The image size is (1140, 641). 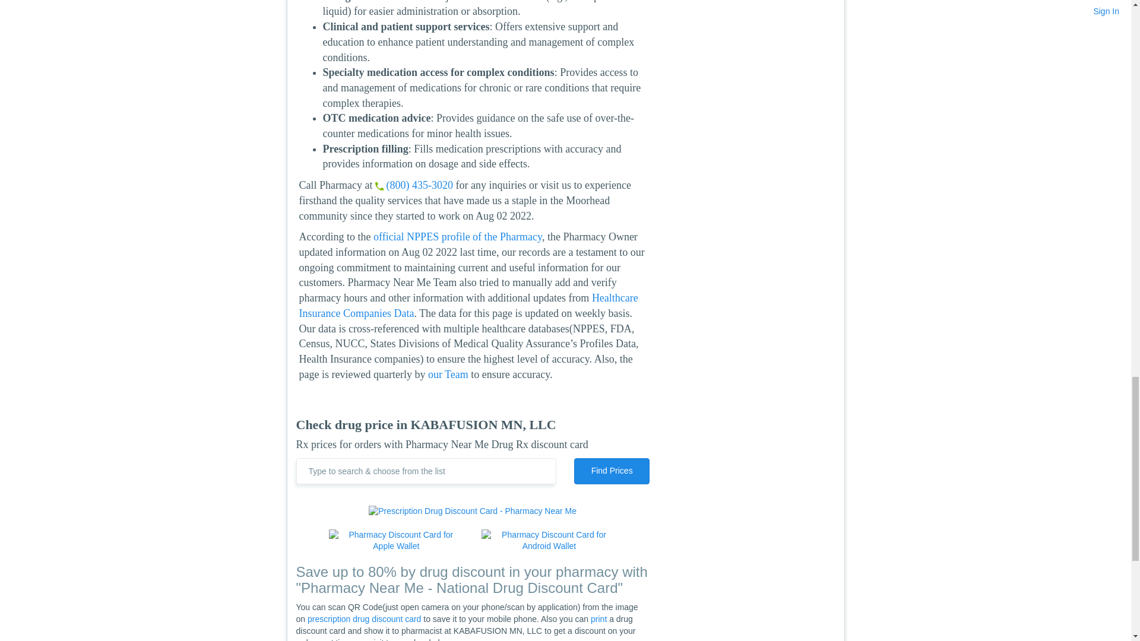 I want to click on print, so click(x=598, y=618).